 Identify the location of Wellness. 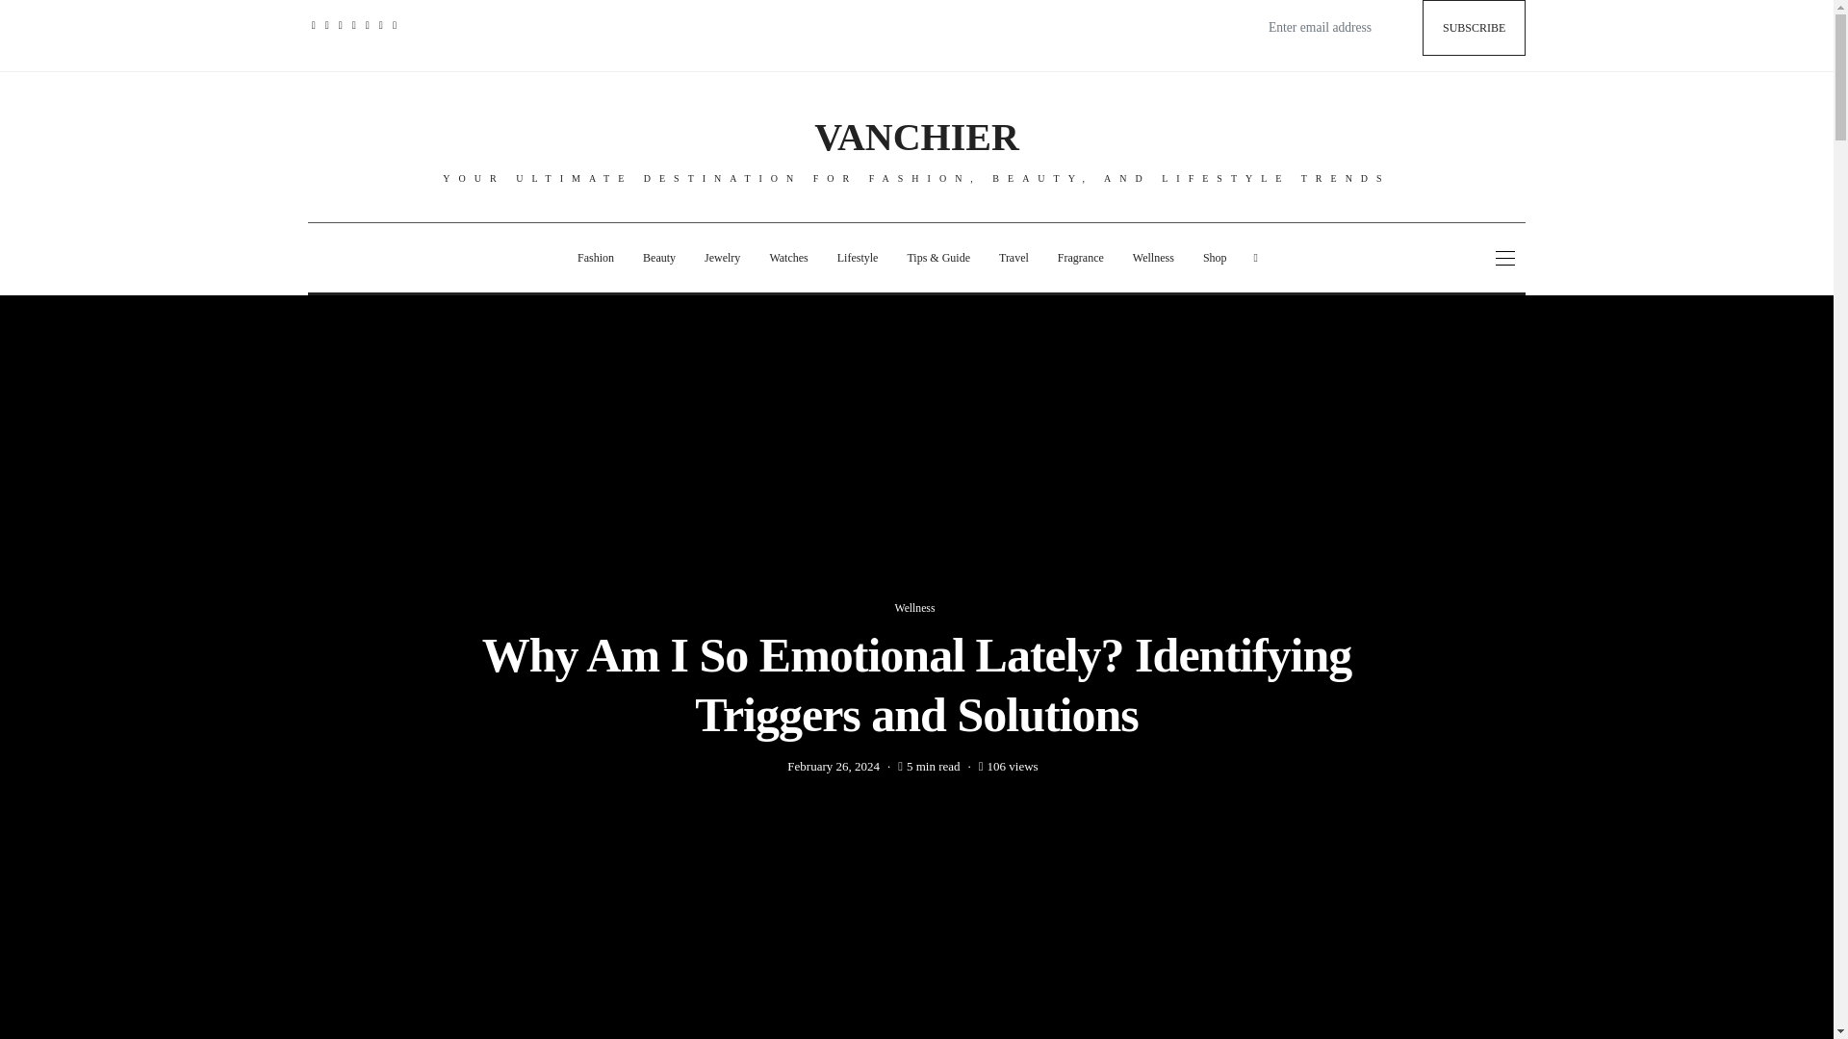
(1153, 258).